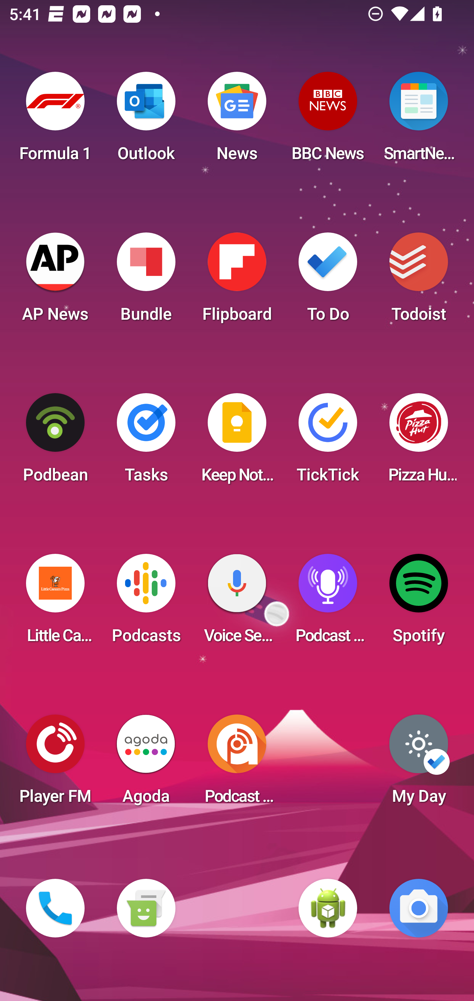 This screenshot has height=1001, width=474. What do you see at coordinates (237, 121) in the screenshot?
I see `News` at bounding box center [237, 121].